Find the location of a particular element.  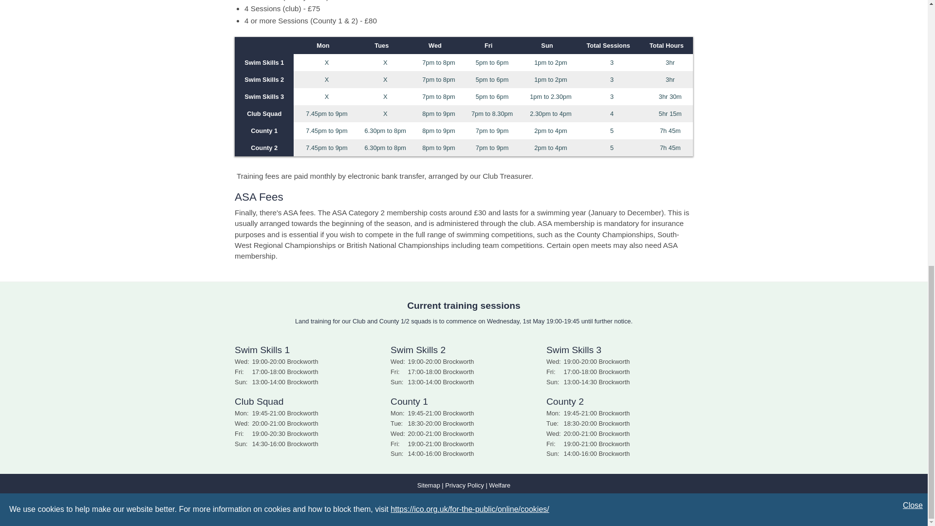

Web design in Cheltenham by Bluelinemedia is located at coordinates (464, 514).